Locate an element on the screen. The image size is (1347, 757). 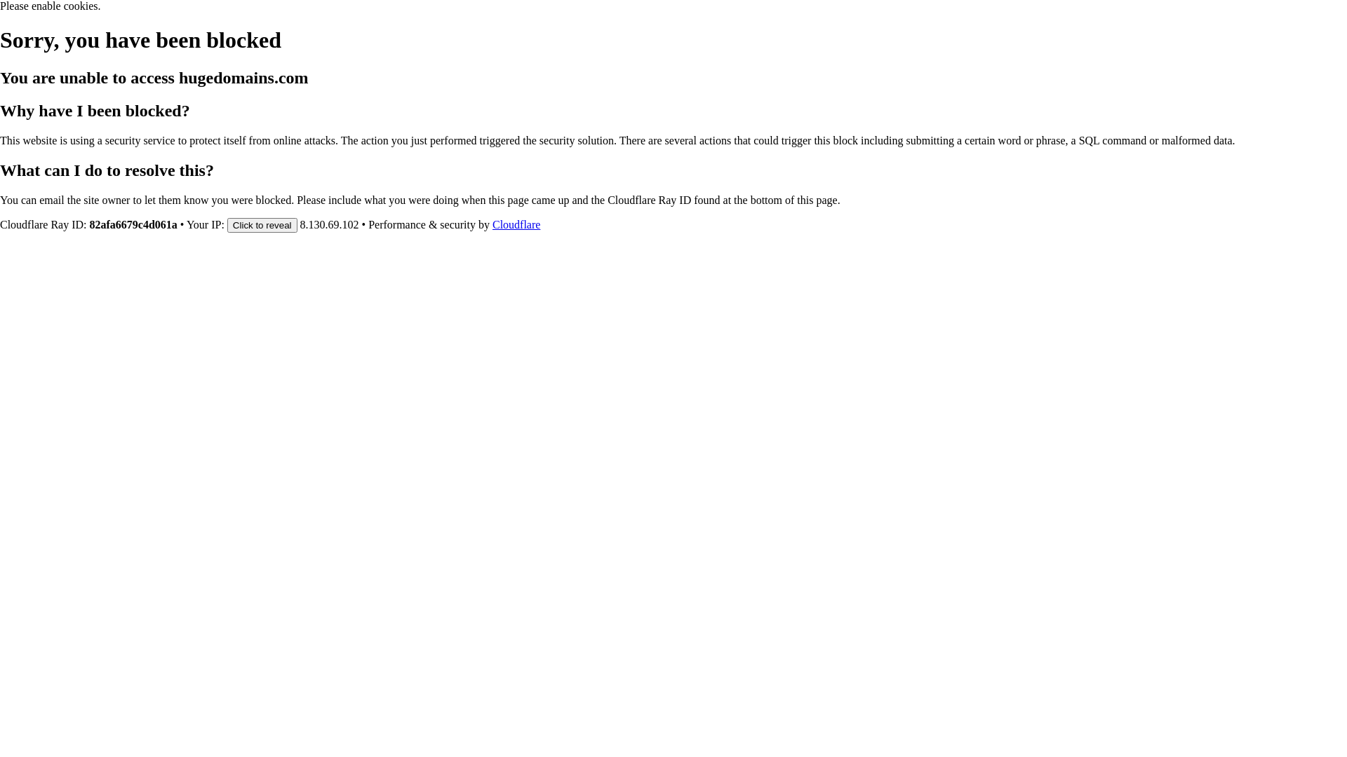
Click to reveal is located at coordinates (262, 224).